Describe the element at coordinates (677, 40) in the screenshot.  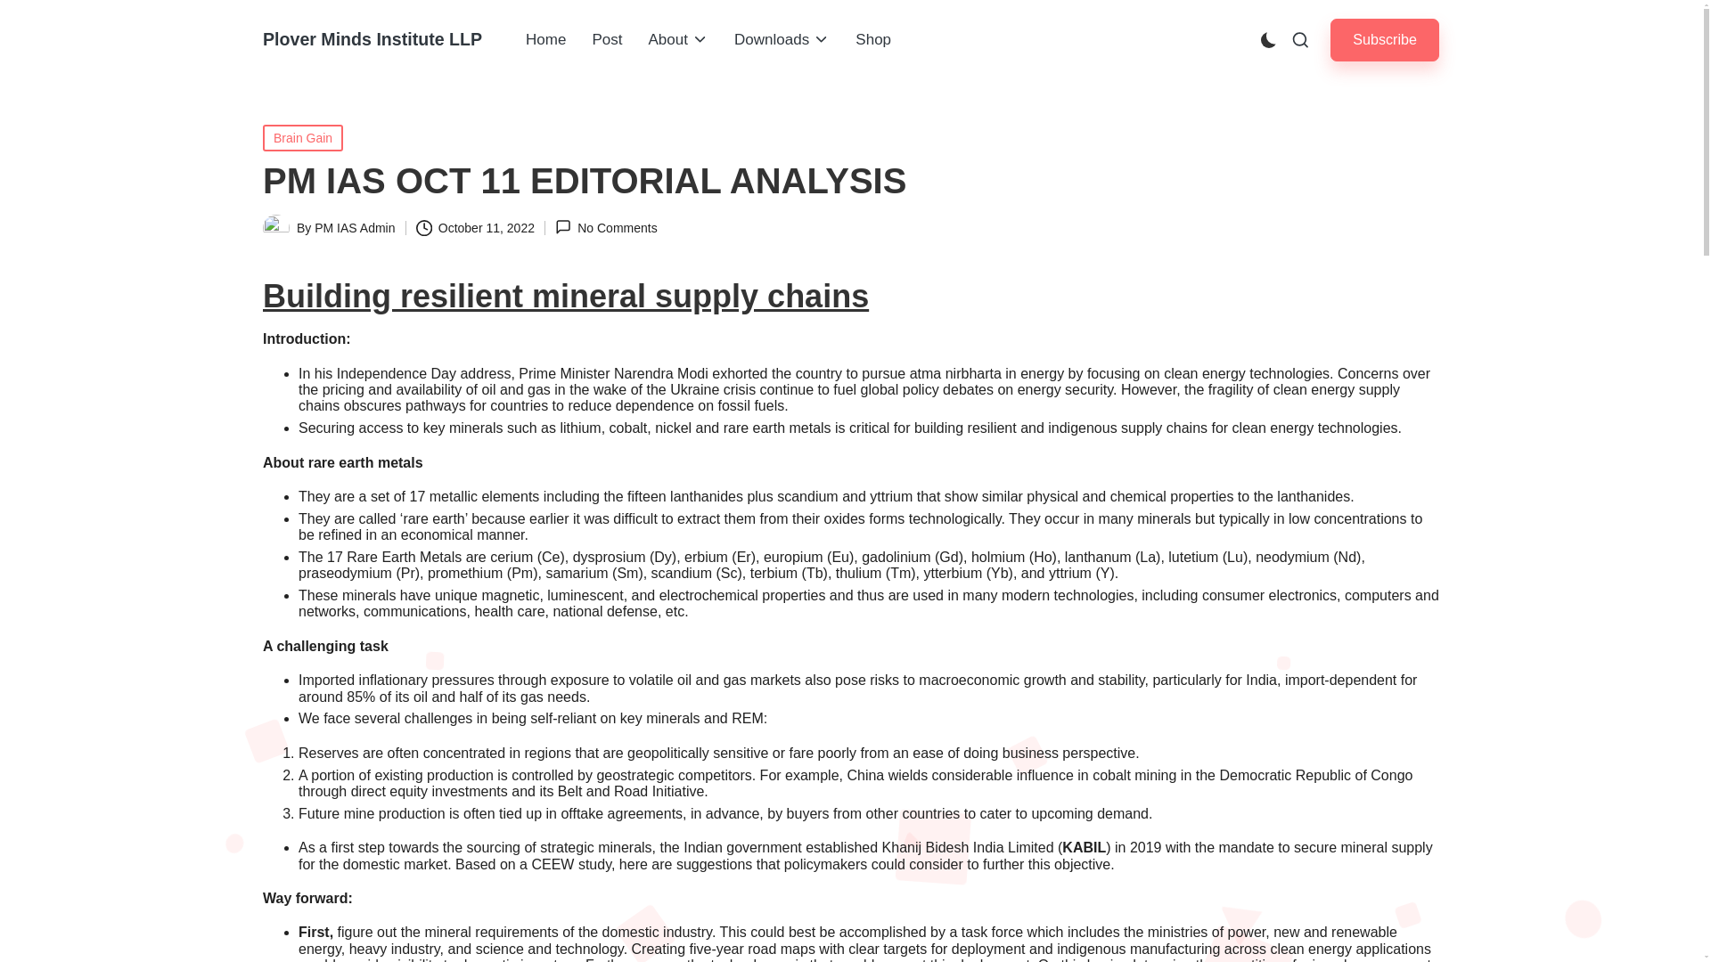
I see `About` at that location.